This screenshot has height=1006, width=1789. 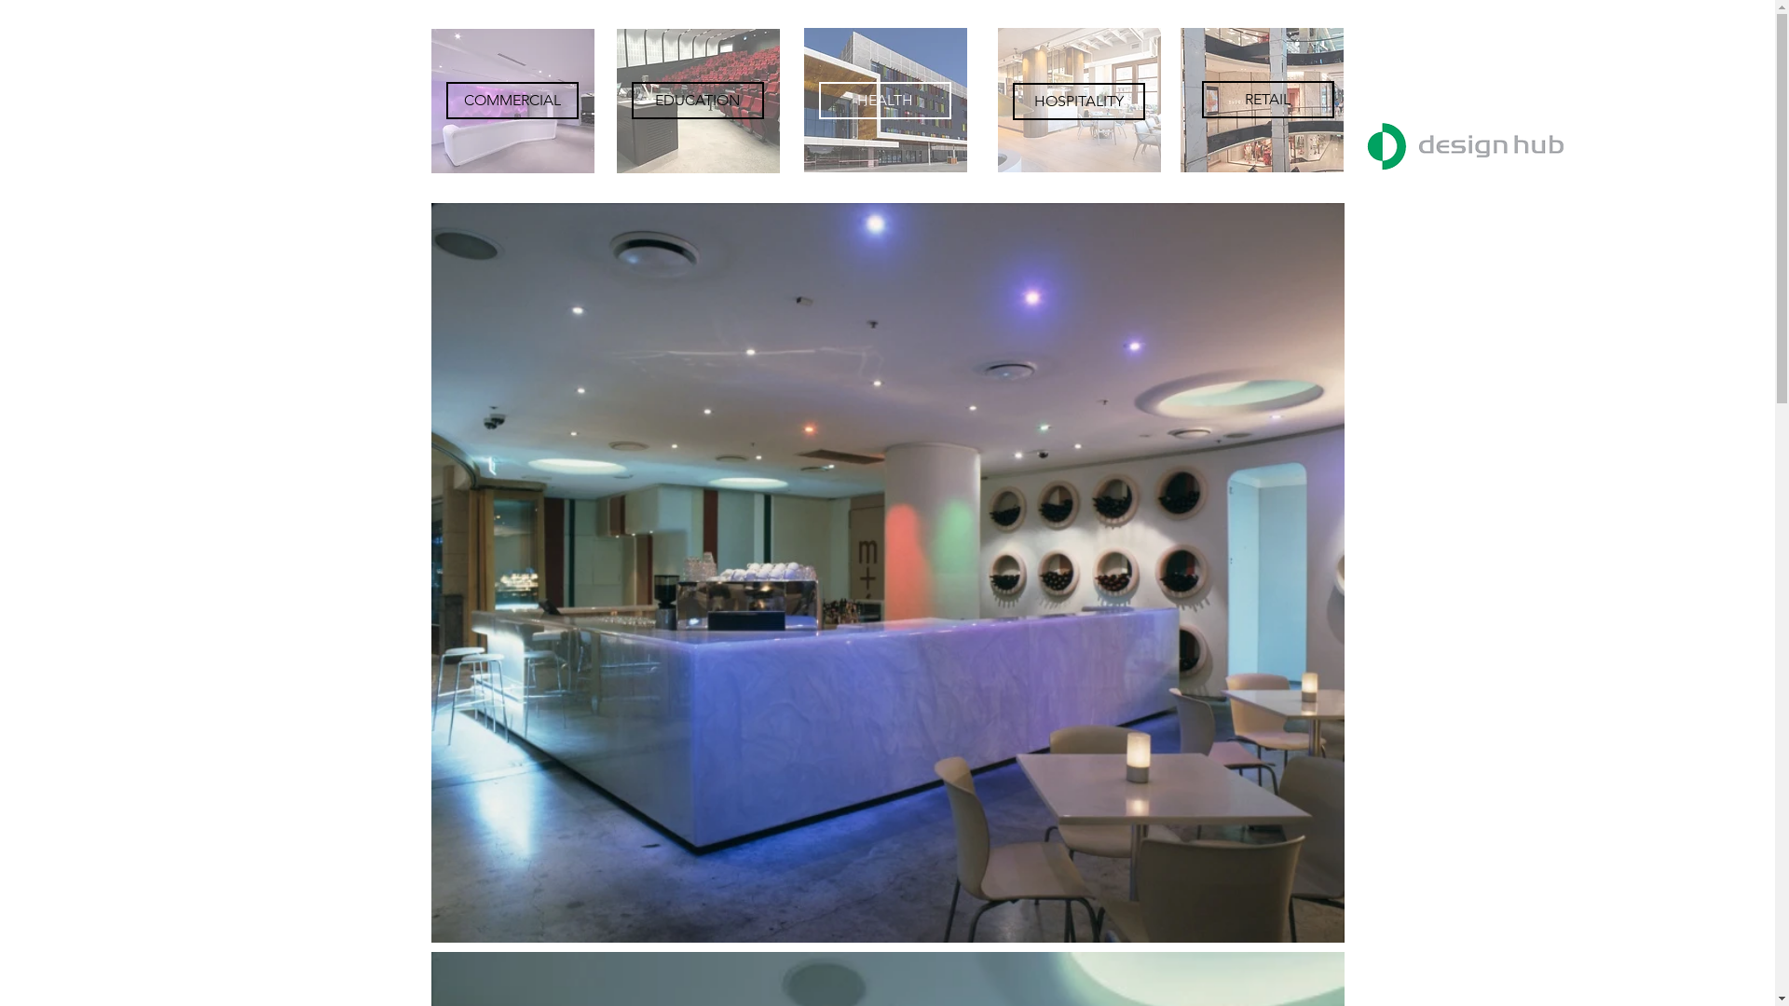 What do you see at coordinates (1268, 100) in the screenshot?
I see `RETAIL` at bounding box center [1268, 100].